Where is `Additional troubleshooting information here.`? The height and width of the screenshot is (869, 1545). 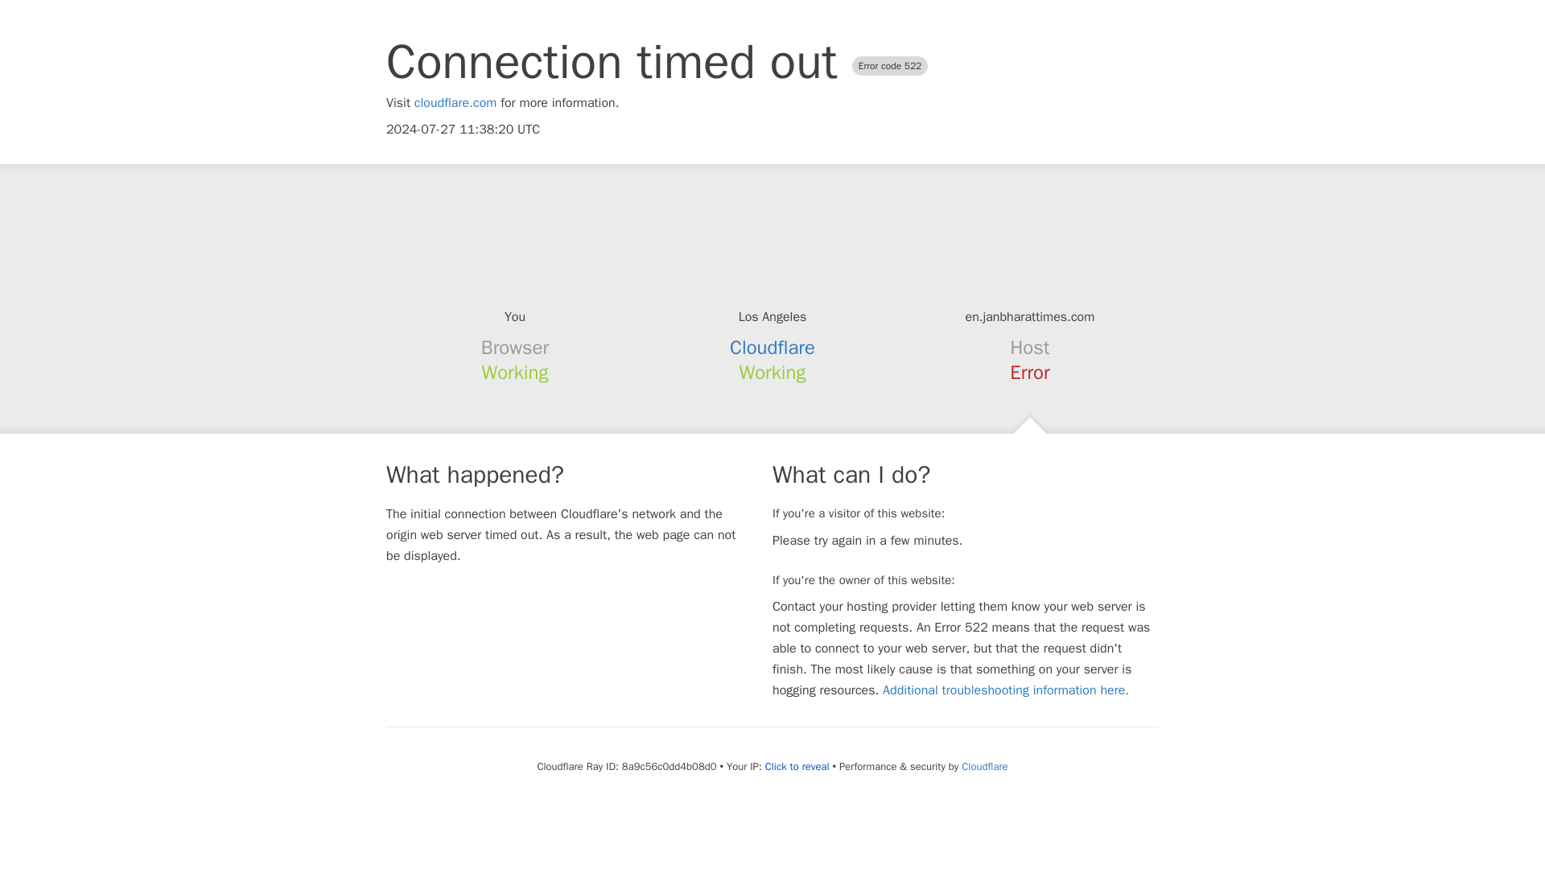
Additional troubleshooting information here. is located at coordinates (1006, 690).